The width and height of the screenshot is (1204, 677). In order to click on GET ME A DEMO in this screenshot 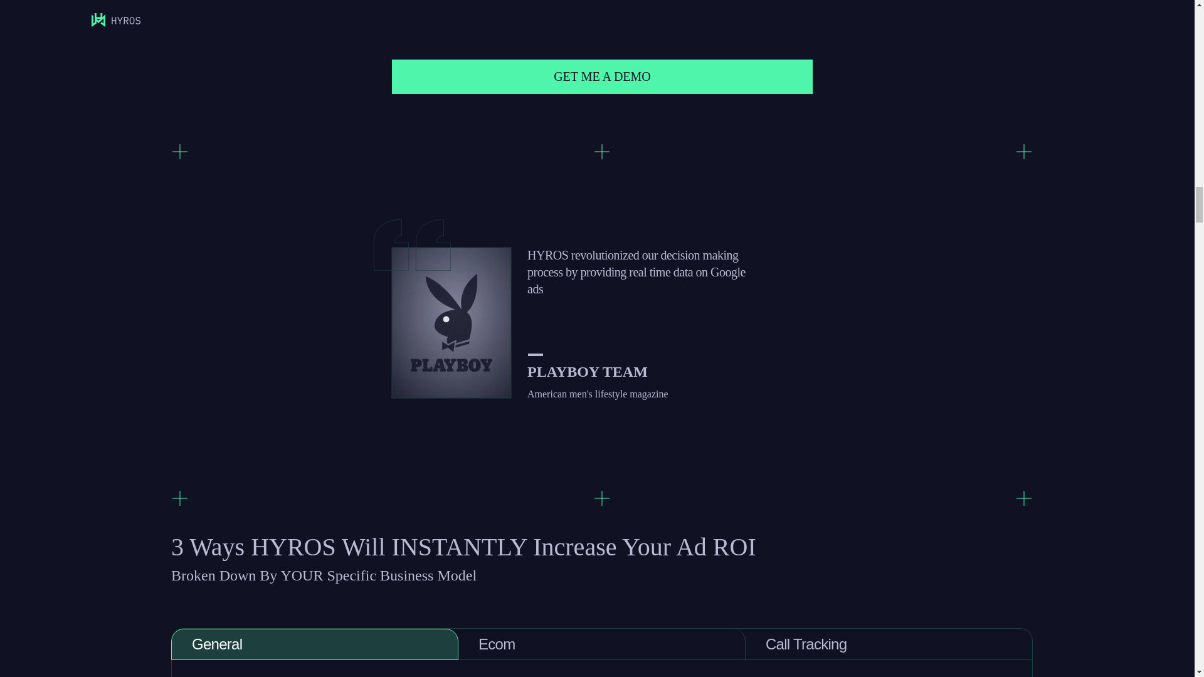, I will do `click(603, 76)`.